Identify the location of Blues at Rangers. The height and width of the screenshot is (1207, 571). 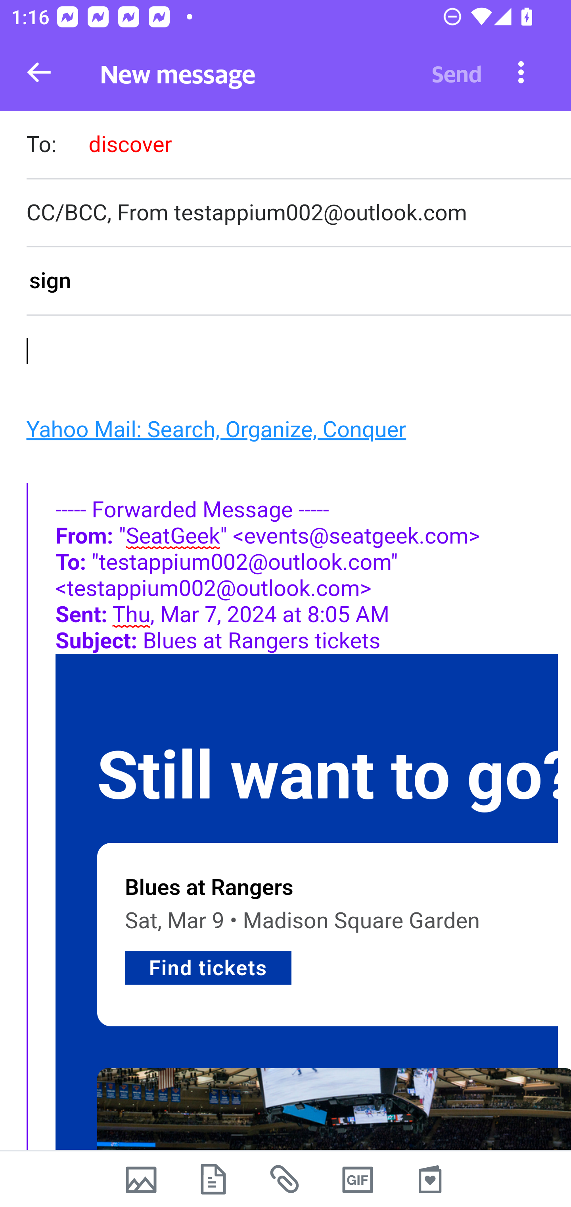
(209, 886).